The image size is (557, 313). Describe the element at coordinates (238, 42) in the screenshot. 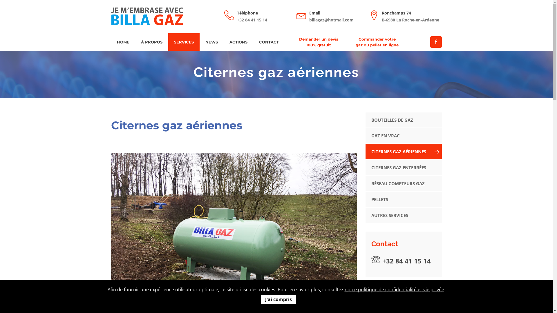

I see `ACTIONS` at that location.